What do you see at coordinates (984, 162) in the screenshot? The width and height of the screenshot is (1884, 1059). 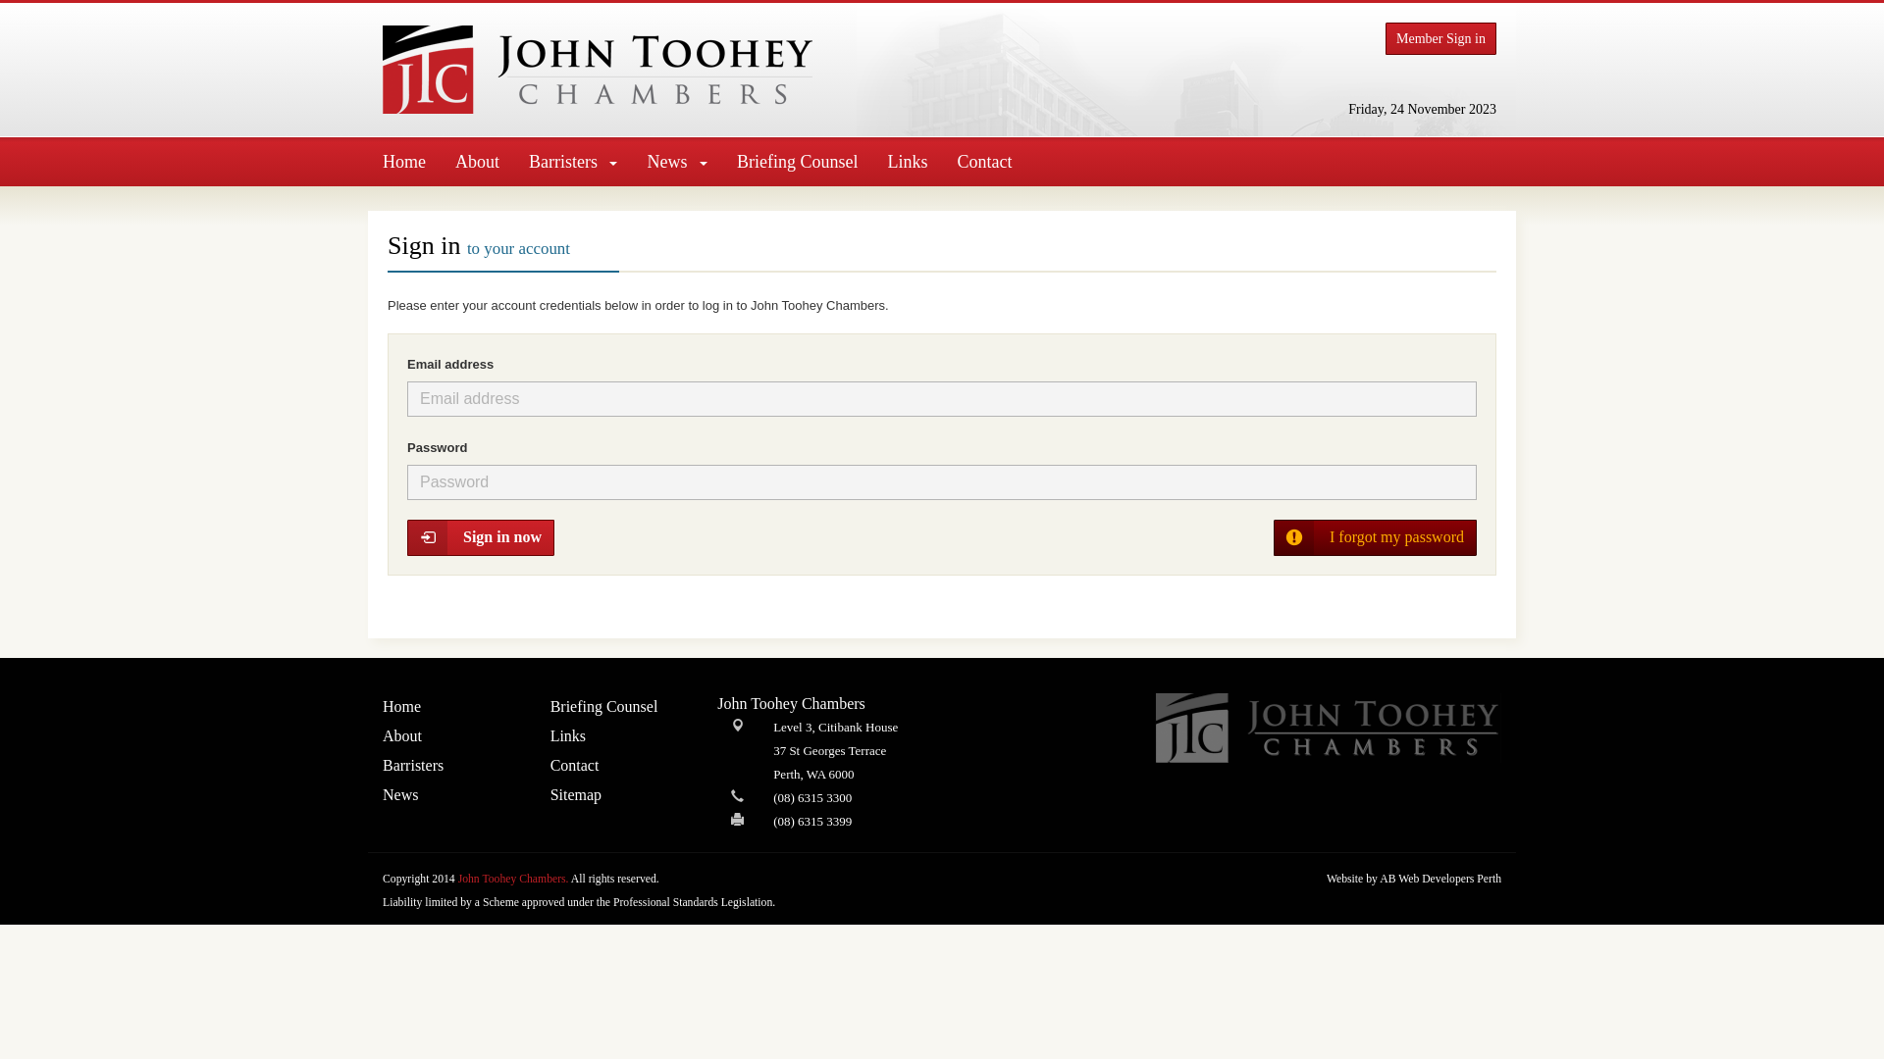 I see `Contact` at bounding box center [984, 162].